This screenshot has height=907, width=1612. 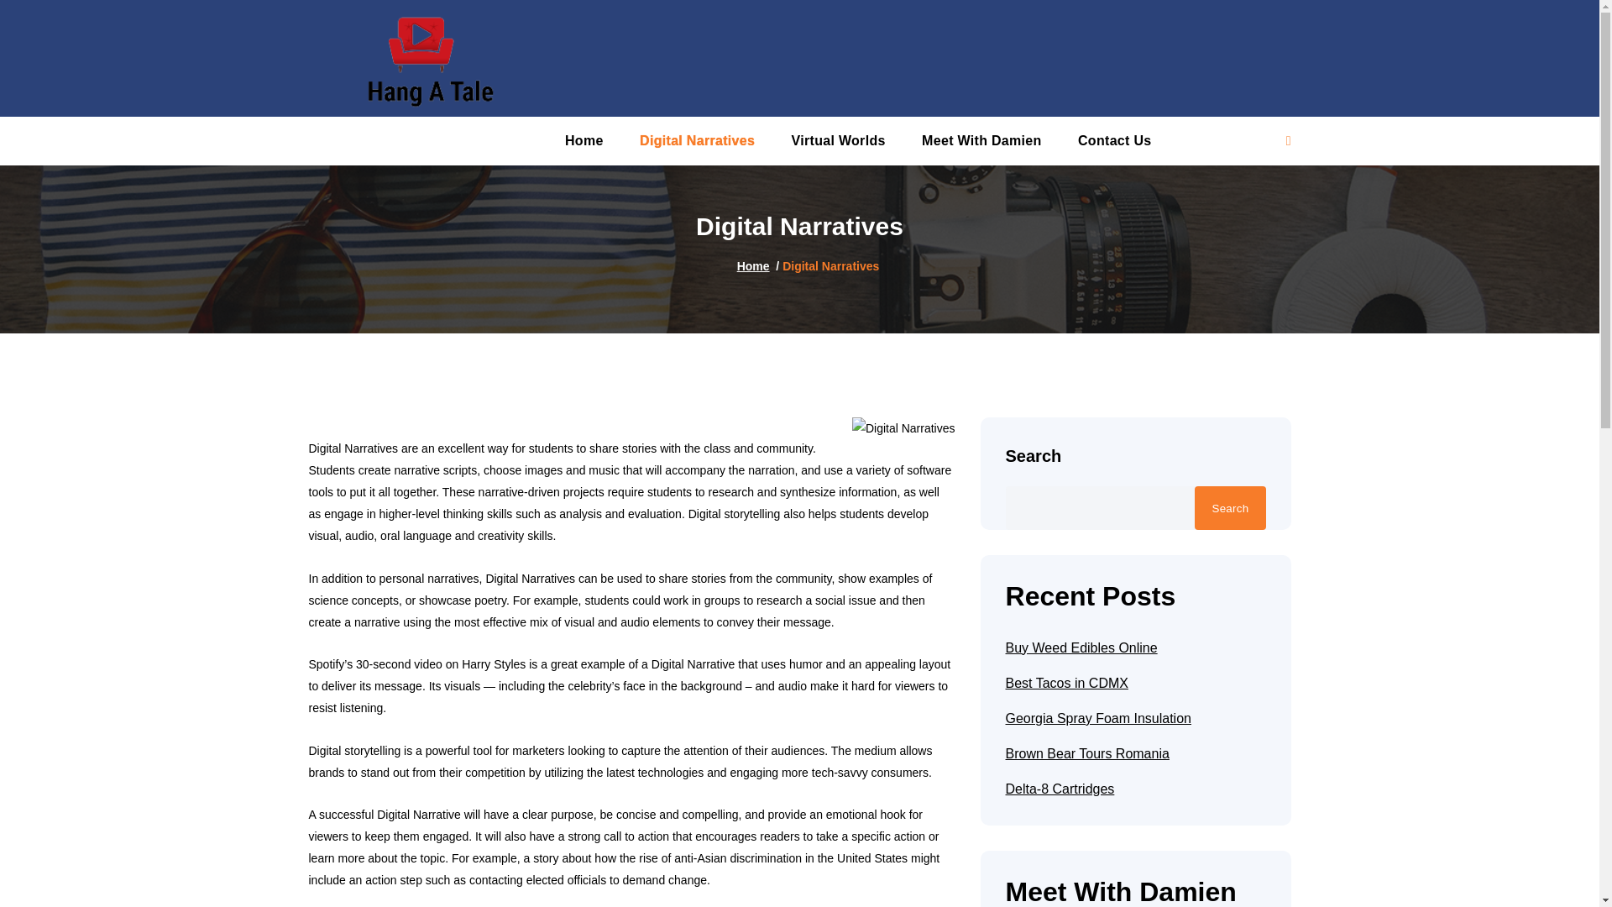 What do you see at coordinates (1060, 789) in the screenshot?
I see `Delta-8 Cartridges` at bounding box center [1060, 789].